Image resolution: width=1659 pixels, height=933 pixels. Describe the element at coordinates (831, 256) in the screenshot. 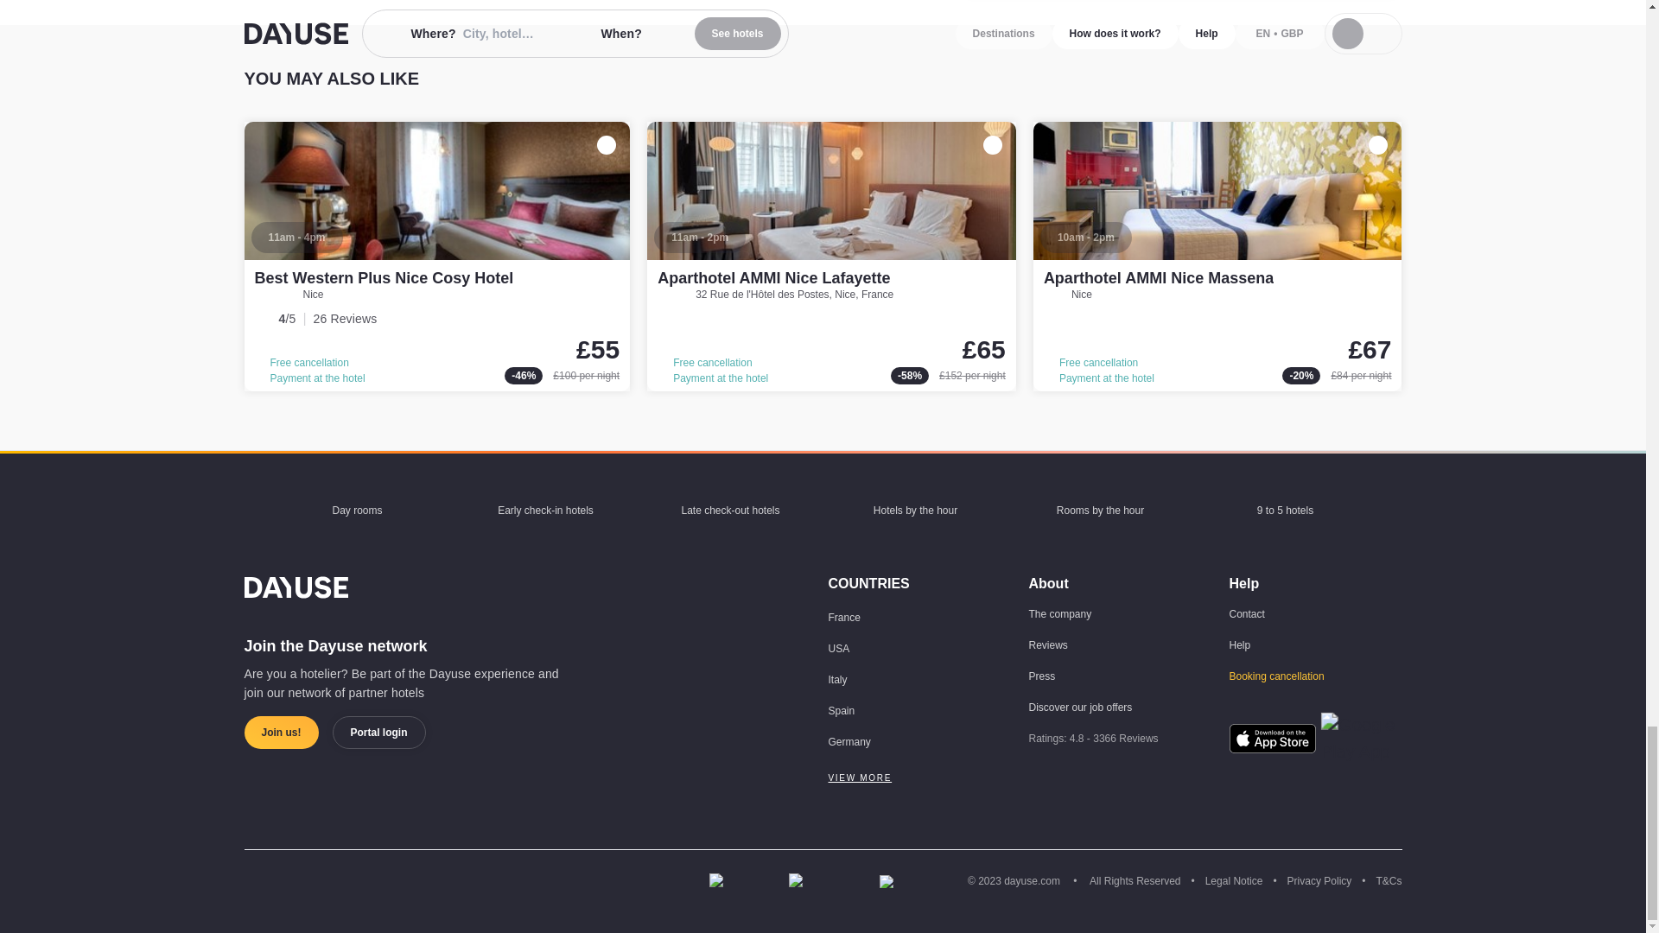

I see `Aparthotel AMMI Nice Lafayette` at that location.